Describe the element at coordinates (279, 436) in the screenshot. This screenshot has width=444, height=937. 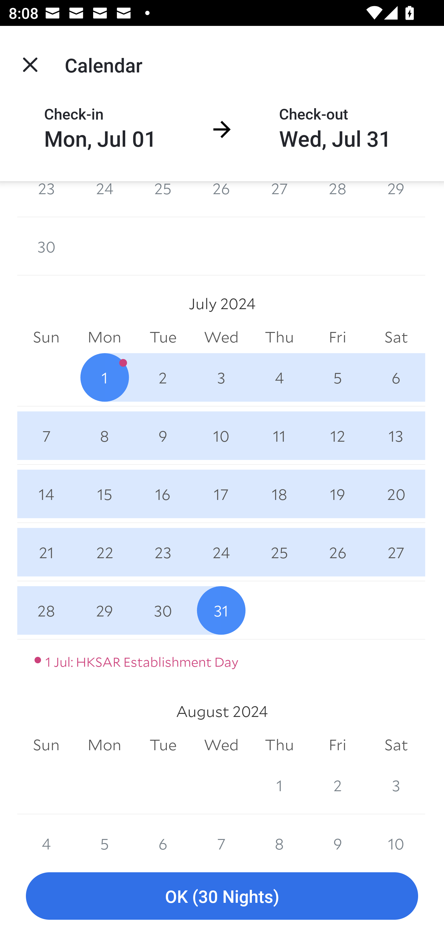
I see `11 11 July 2024` at that location.